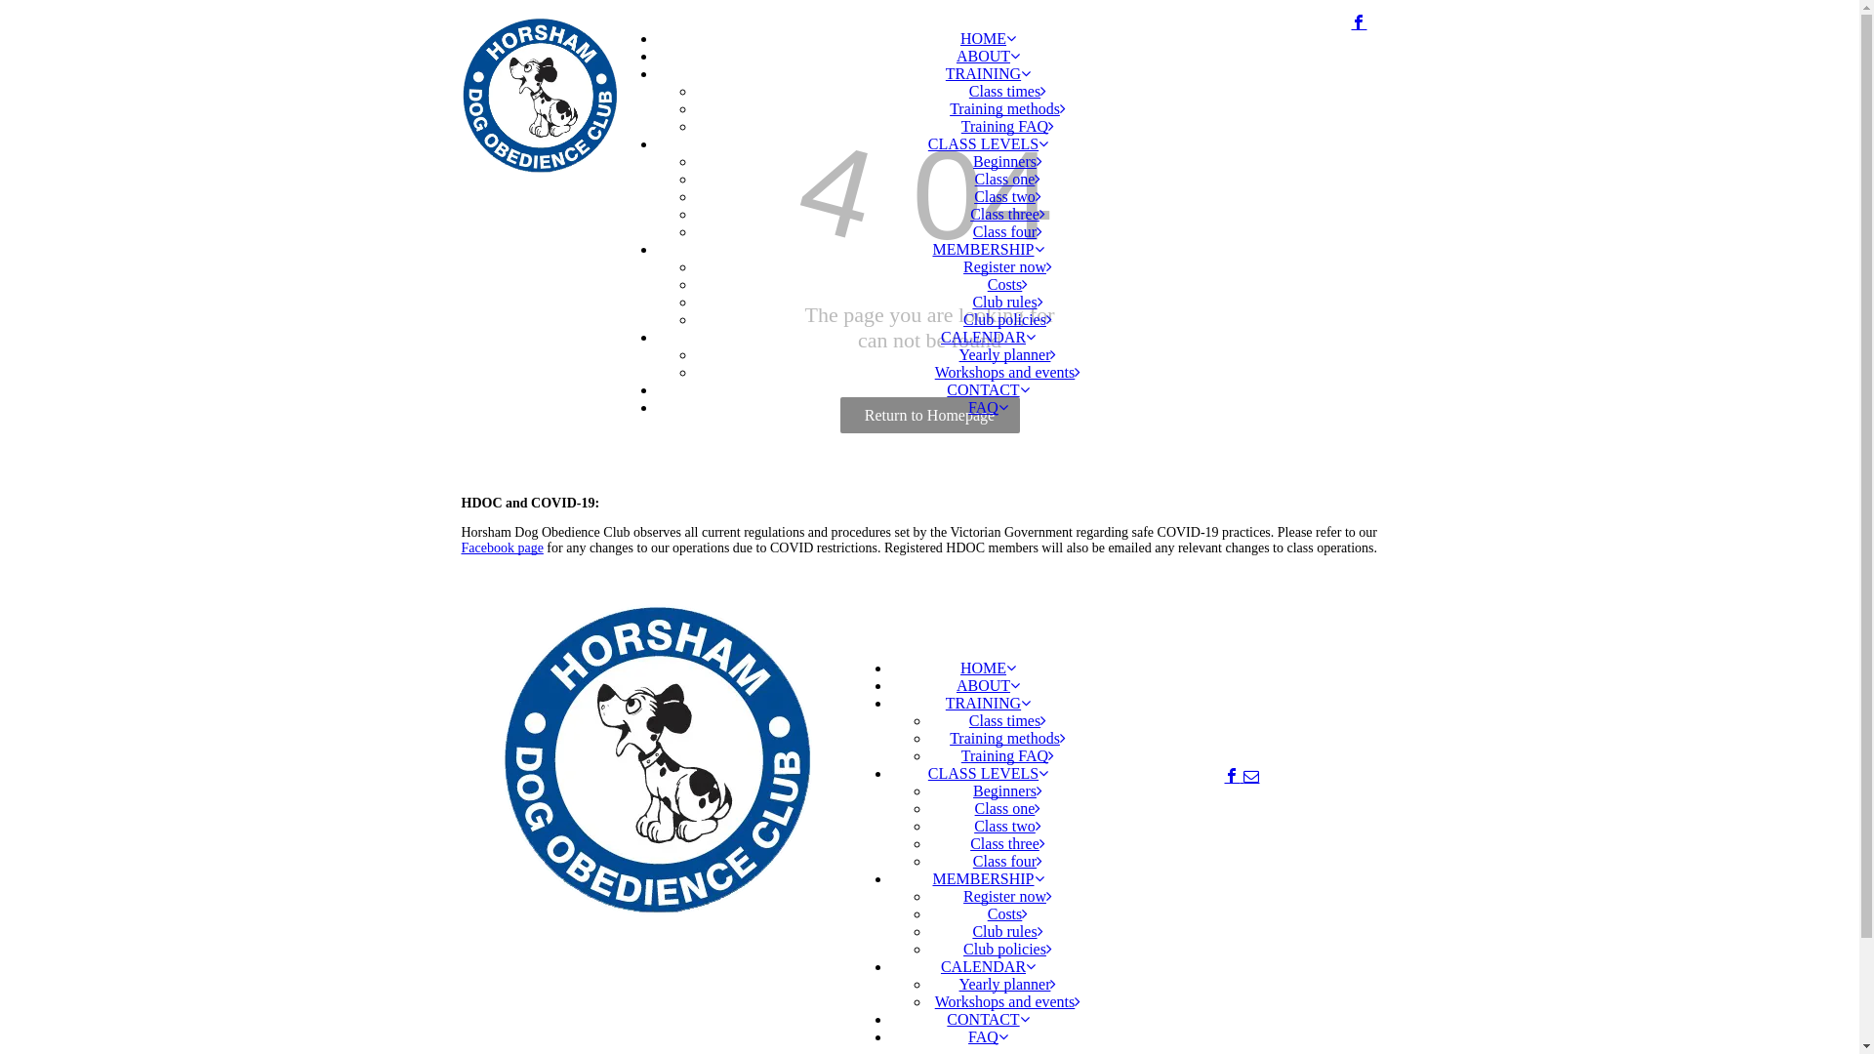 This screenshot has height=1054, width=1874. I want to click on CALENDAR, so click(988, 338).